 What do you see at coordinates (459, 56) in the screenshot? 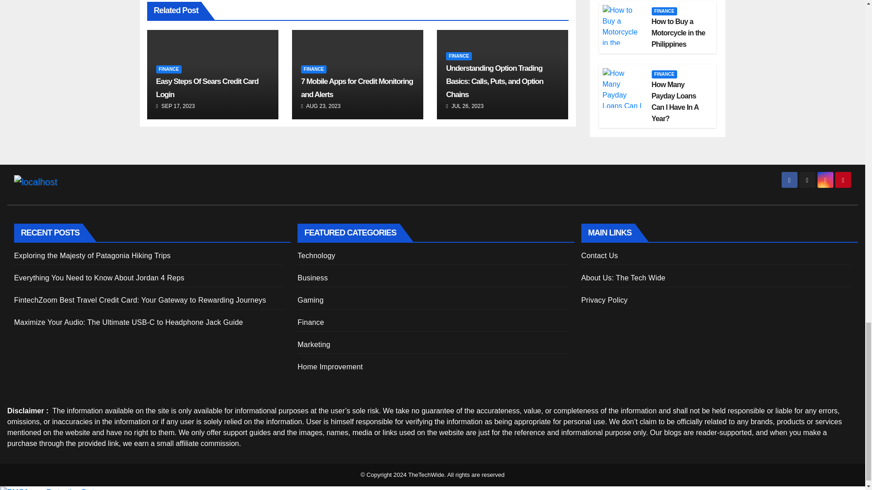
I see `FINANCE` at bounding box center [459, 56].